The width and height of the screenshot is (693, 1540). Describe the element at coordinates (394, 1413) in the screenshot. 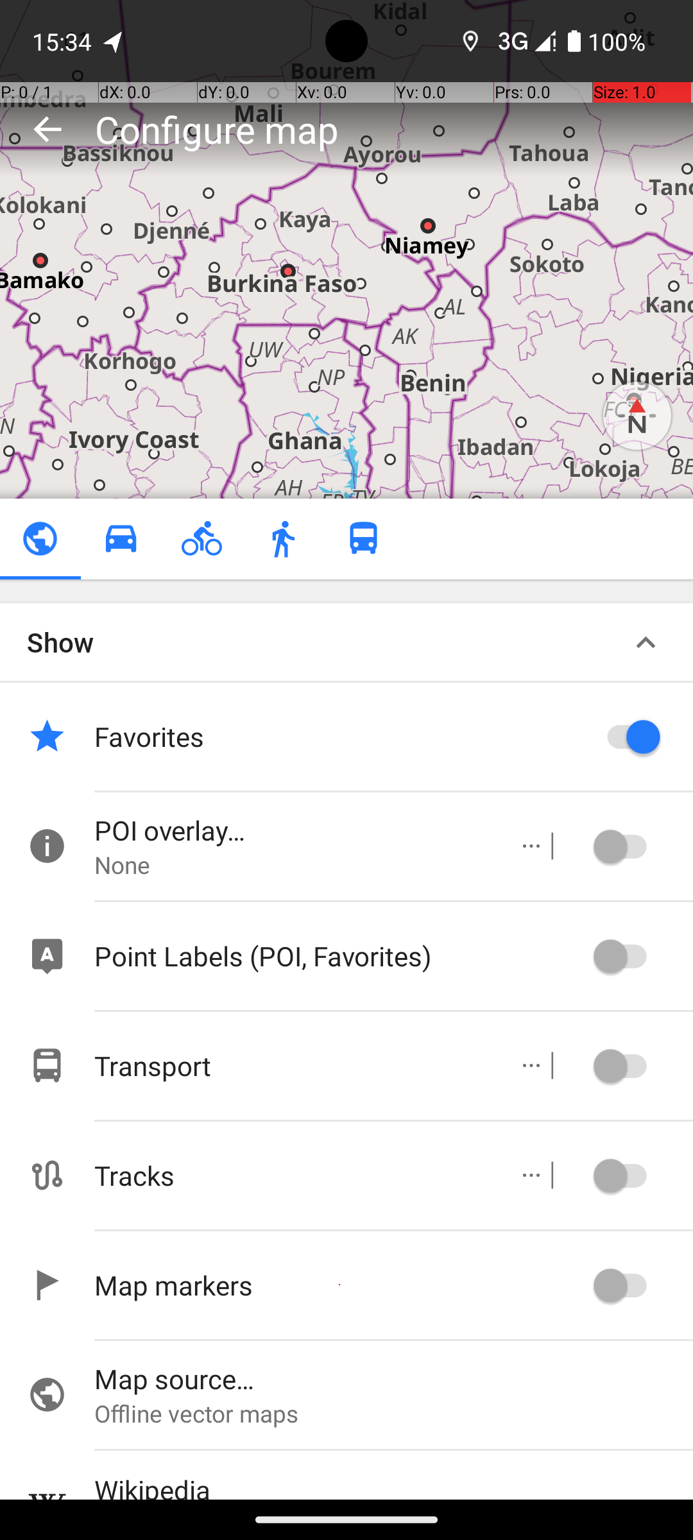

I see `Offline vector maps` at that location.